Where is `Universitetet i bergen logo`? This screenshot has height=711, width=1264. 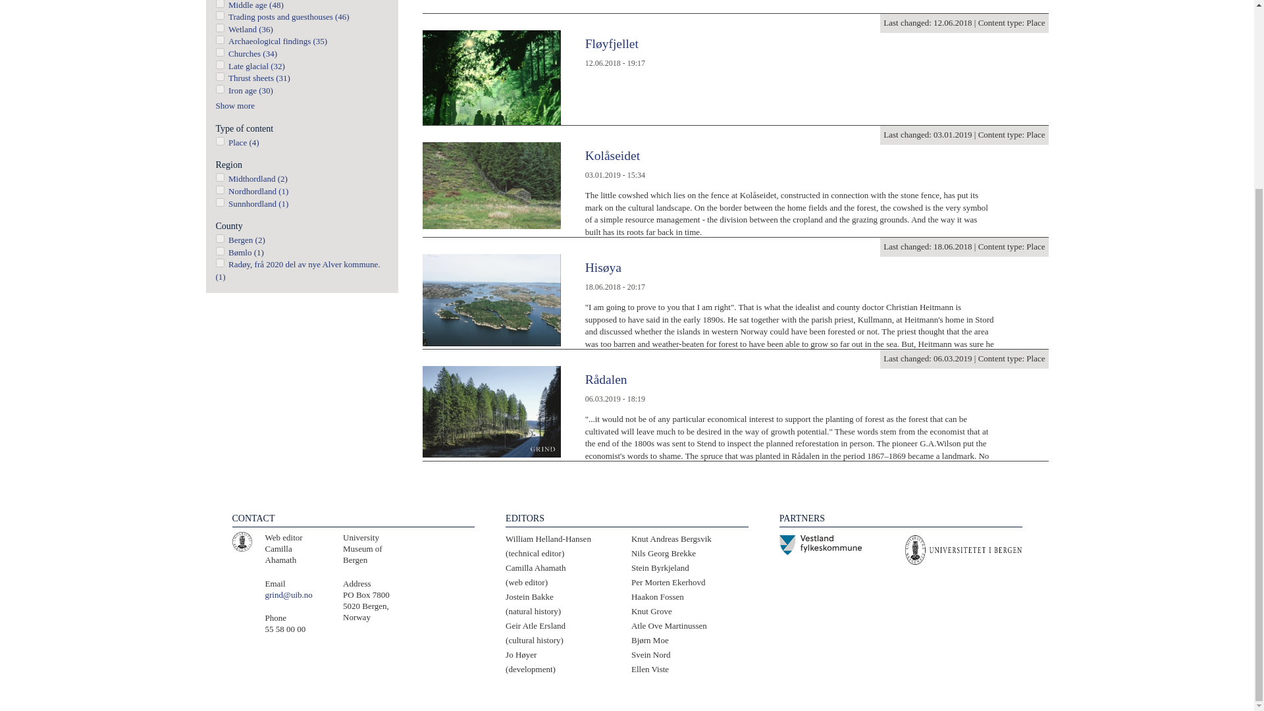 Universitetet i bergen logo is located at coordinates (241, 541).